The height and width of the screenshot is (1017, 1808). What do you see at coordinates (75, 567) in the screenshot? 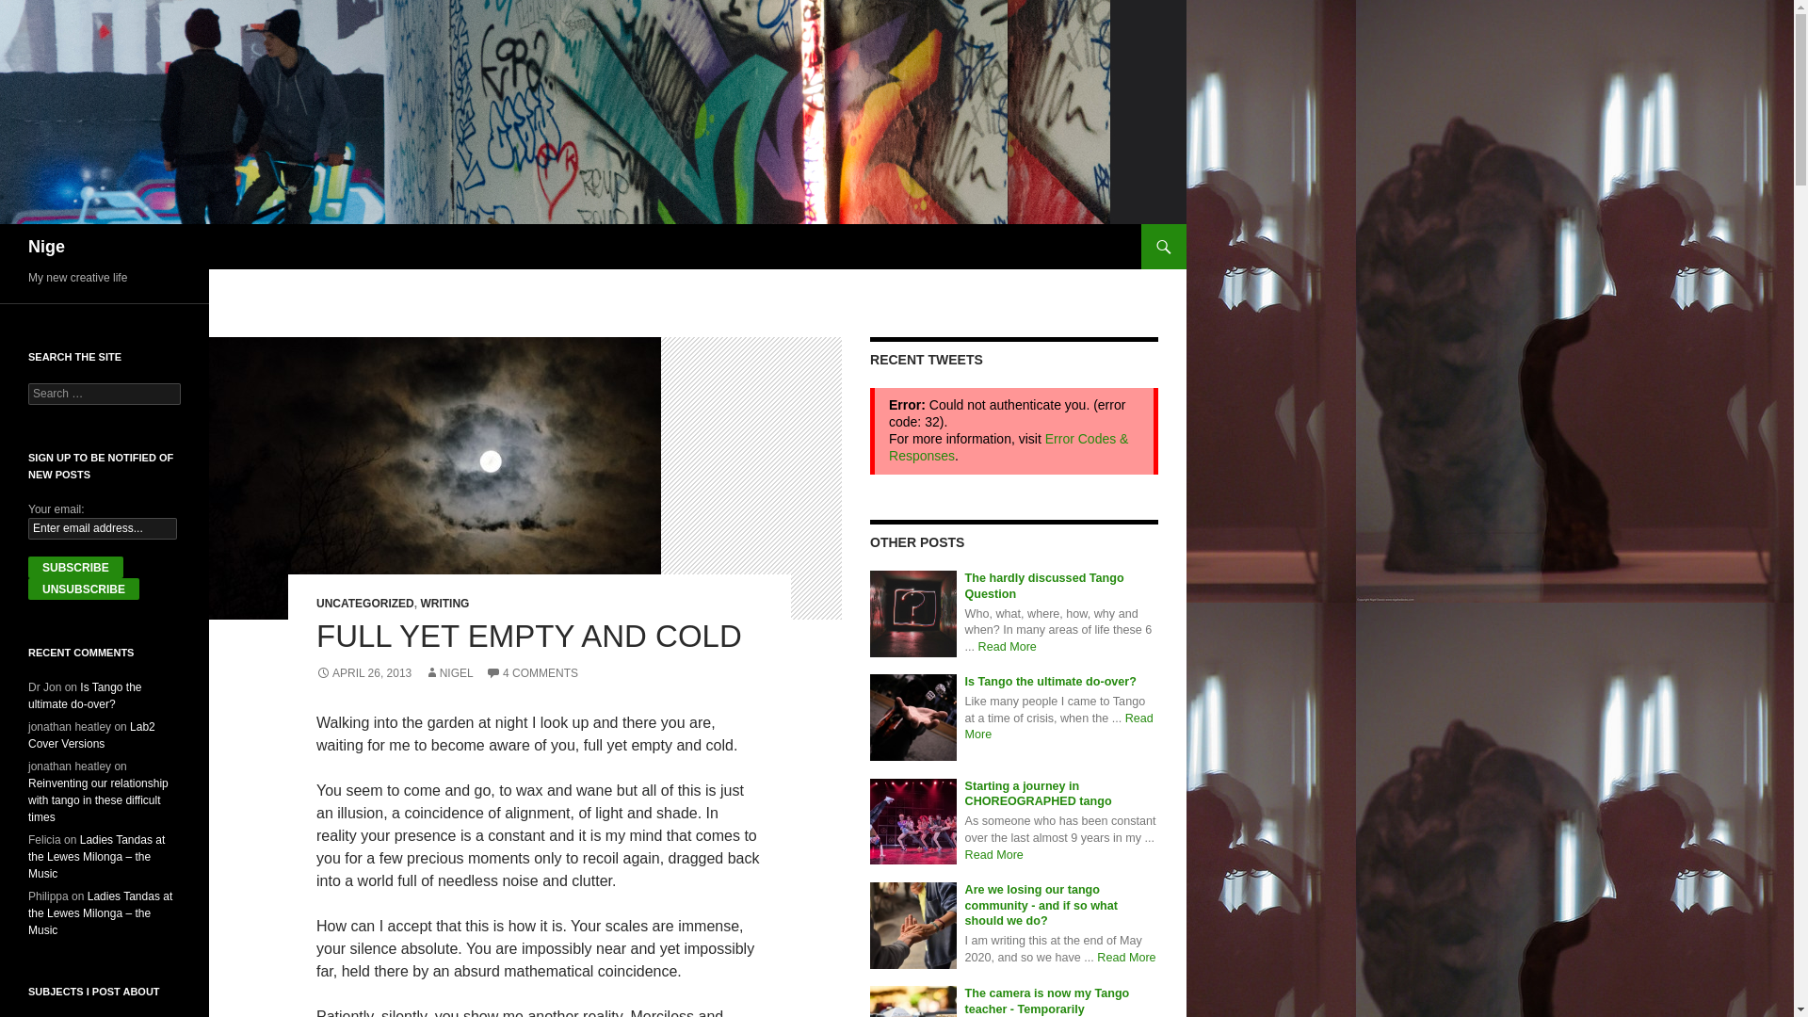
I see `Subscribe` at bounding box center [75, 567].